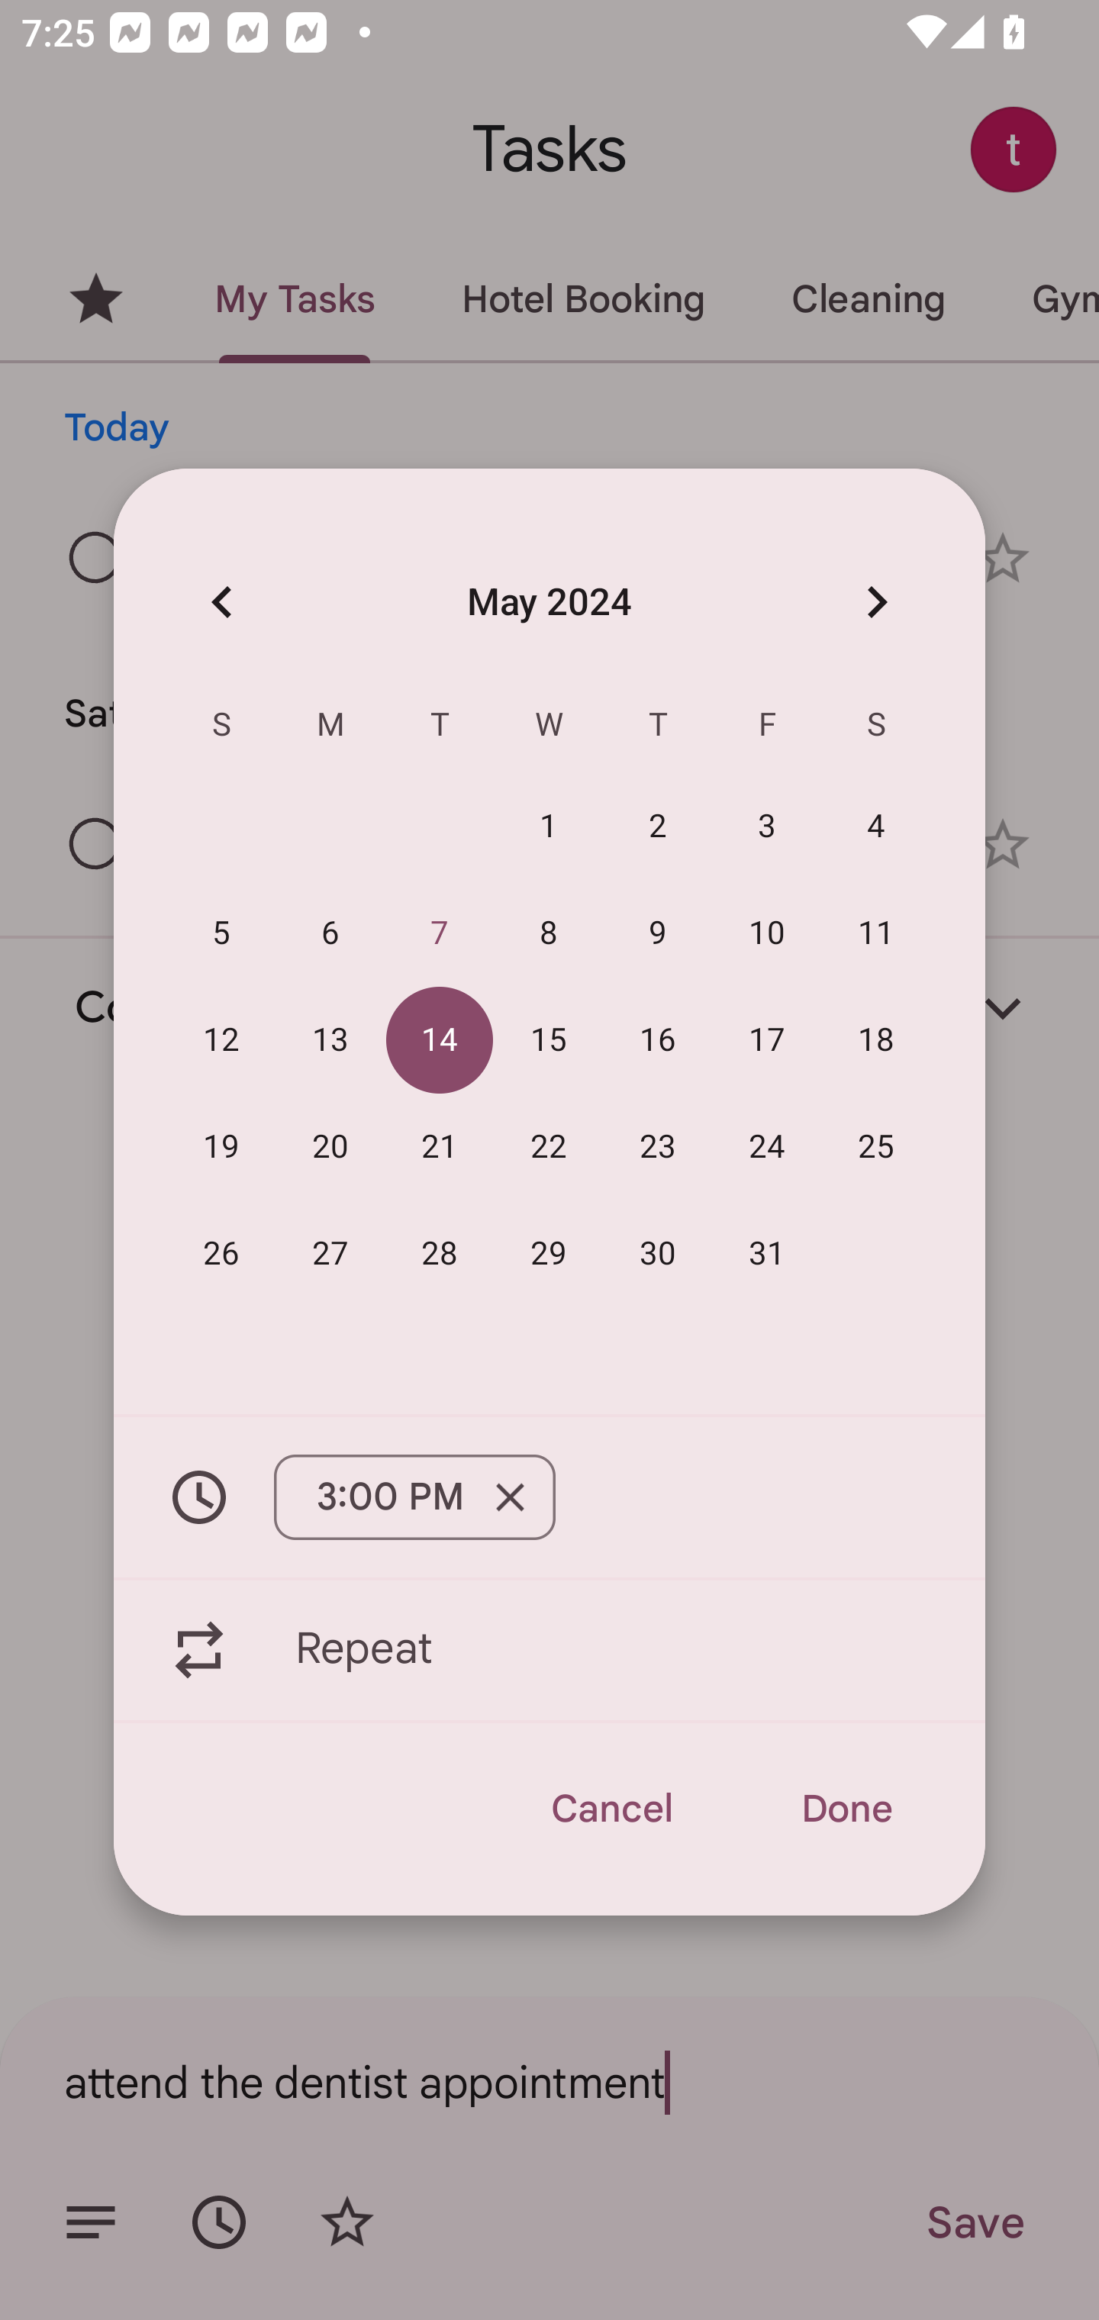 This screenshot has width=1099, height=2320. I want to click on 14 14 May 2024, so click(440, 1039).